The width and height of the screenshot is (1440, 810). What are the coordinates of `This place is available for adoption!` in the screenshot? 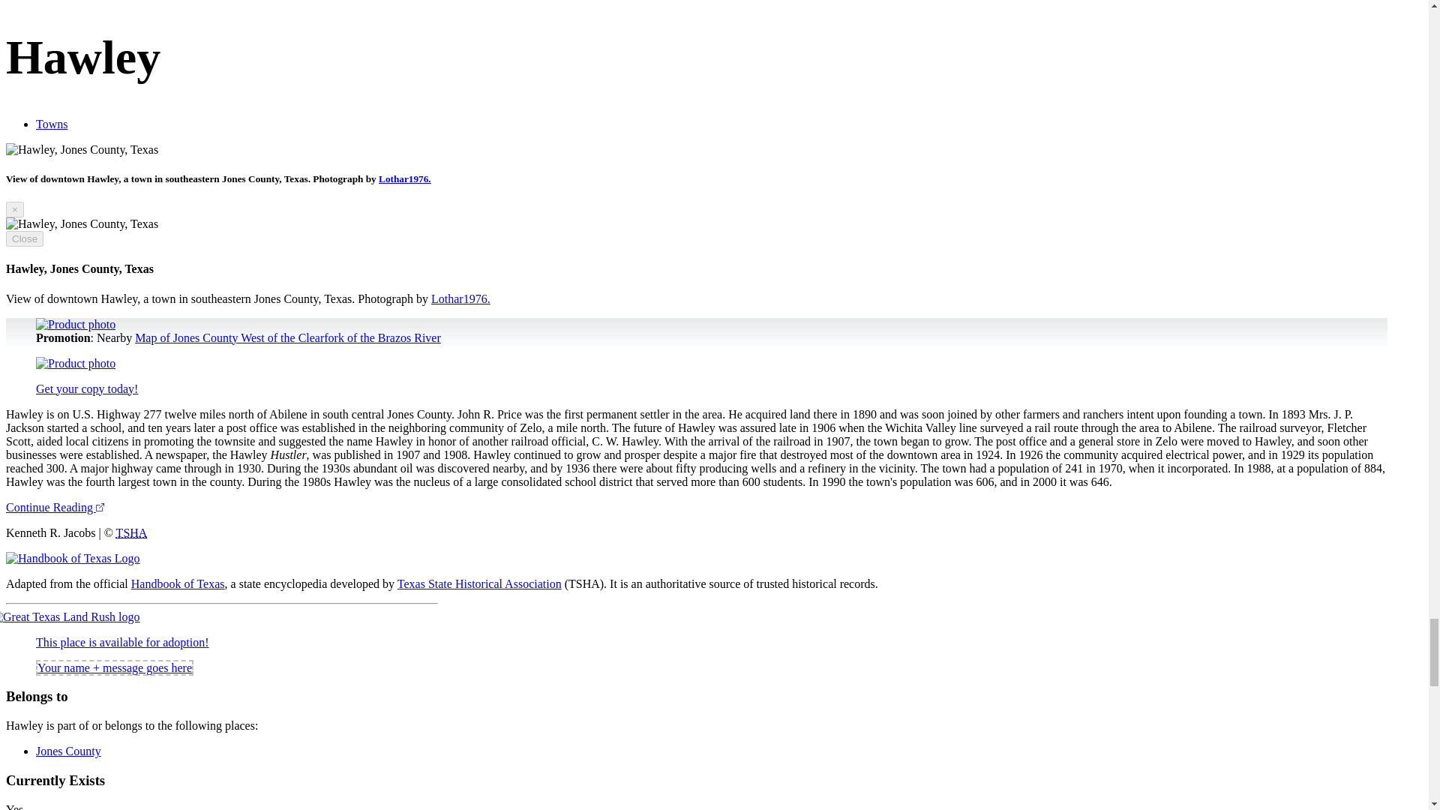 It's located at (122, 642).